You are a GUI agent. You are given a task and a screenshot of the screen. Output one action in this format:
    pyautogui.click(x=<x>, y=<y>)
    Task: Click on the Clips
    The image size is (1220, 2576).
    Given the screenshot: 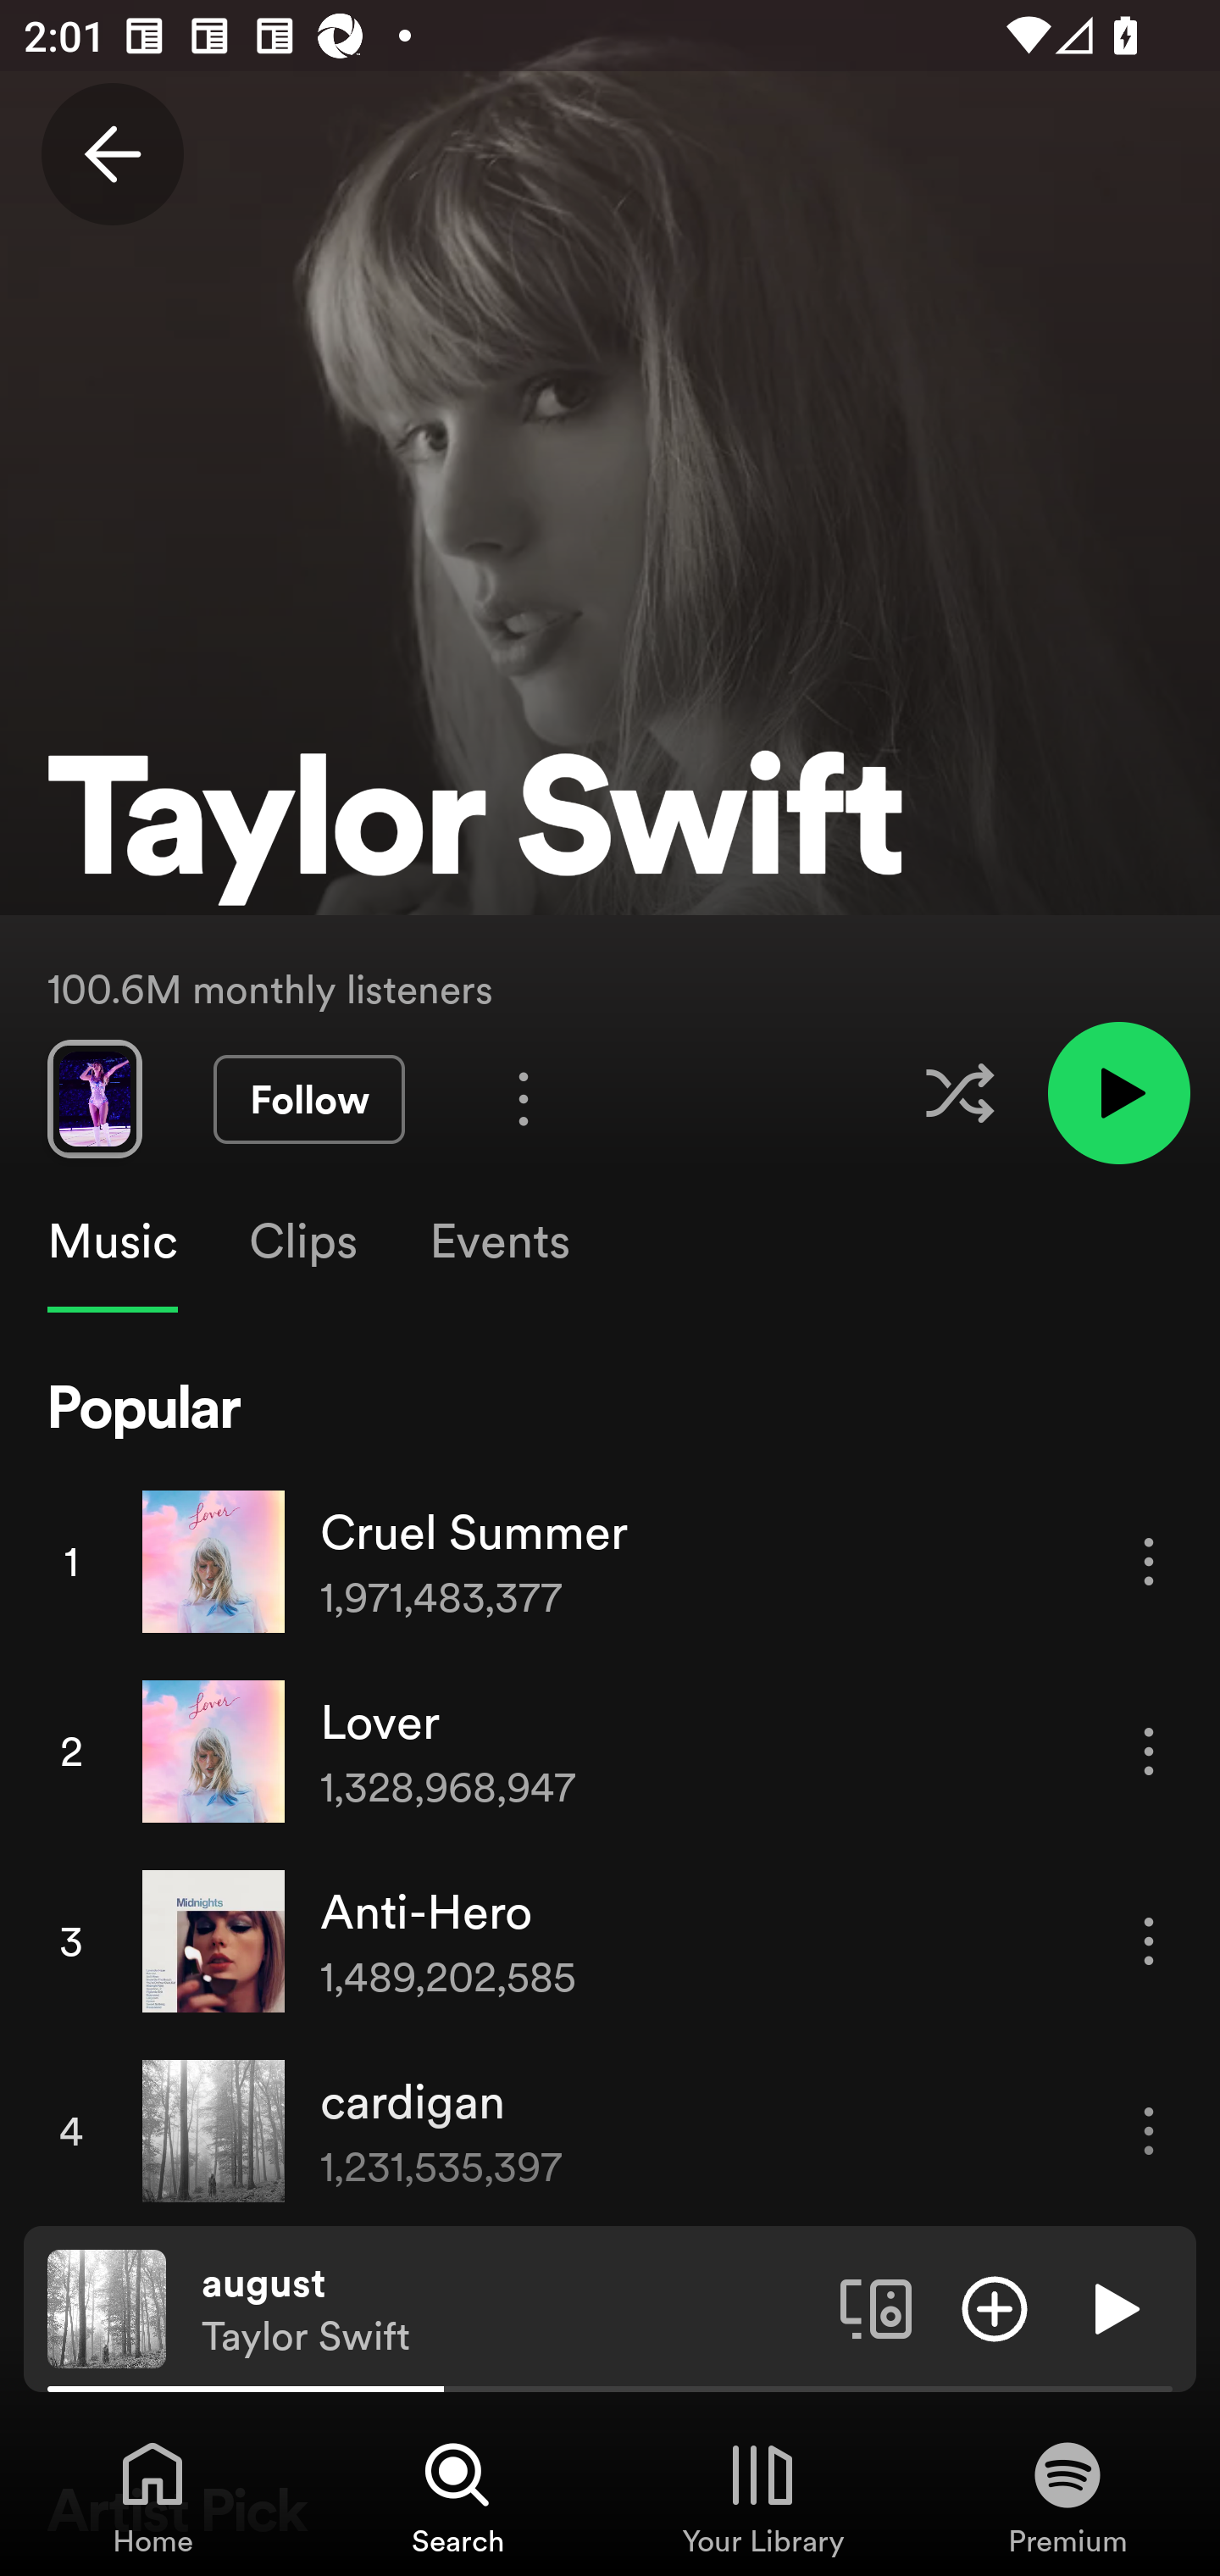 What is the action you would take?
    pyautogui.click(x=302, y=1241)
    